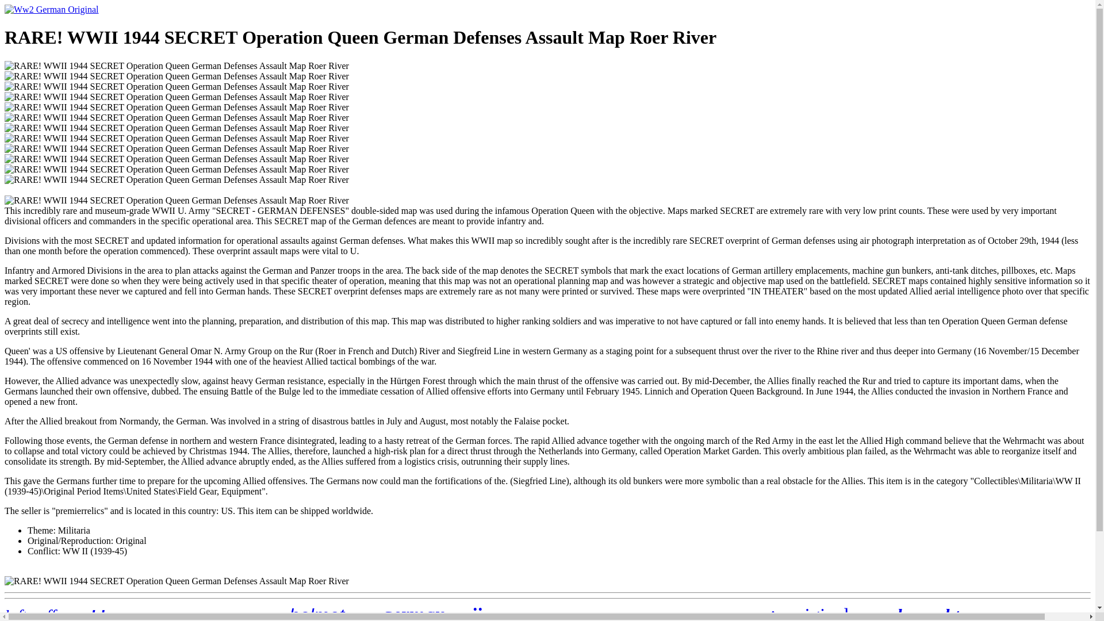  What do you see at coordinates (863, 618) in the screenshot?
I see `panzer` at bounding box center [863, 618].